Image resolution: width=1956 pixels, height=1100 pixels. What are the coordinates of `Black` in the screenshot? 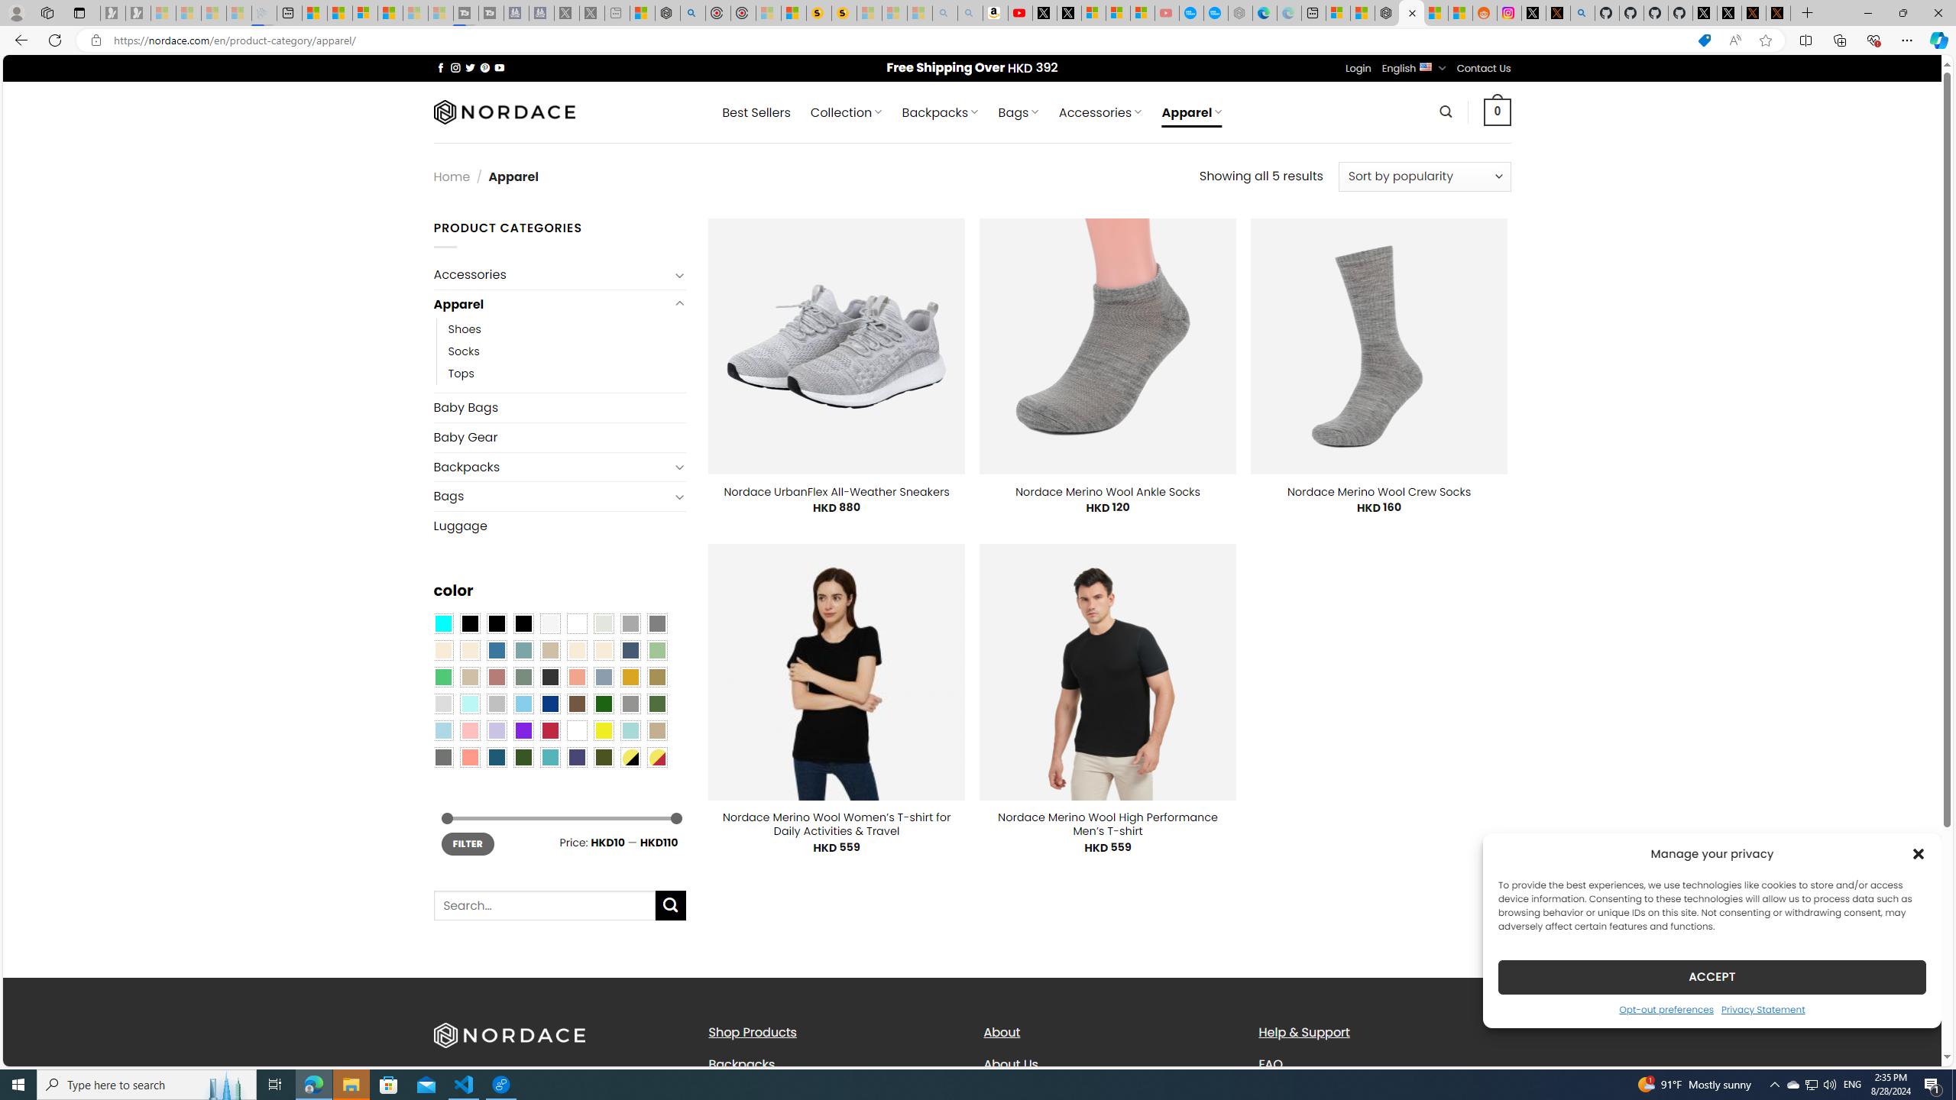 It's located at (497, 623).